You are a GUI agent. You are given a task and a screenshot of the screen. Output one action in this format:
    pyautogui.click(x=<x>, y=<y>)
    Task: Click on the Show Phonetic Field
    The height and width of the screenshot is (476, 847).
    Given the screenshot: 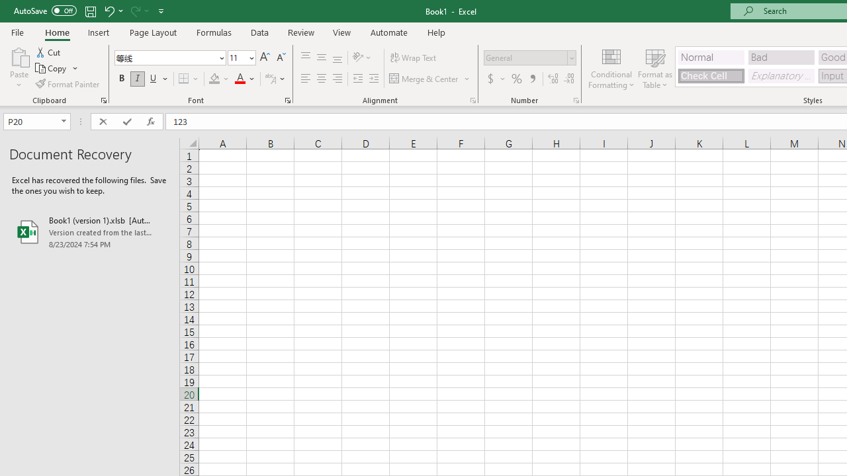 What is the action you would take?
    pyautogui.click(x=270, y=79)
    